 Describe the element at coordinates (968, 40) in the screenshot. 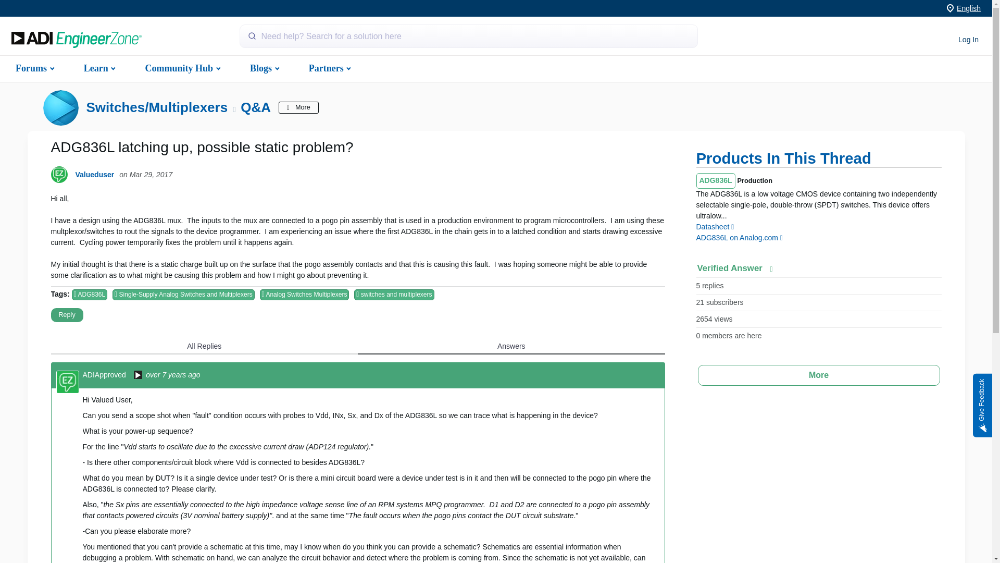

I see `Log In` at that location.